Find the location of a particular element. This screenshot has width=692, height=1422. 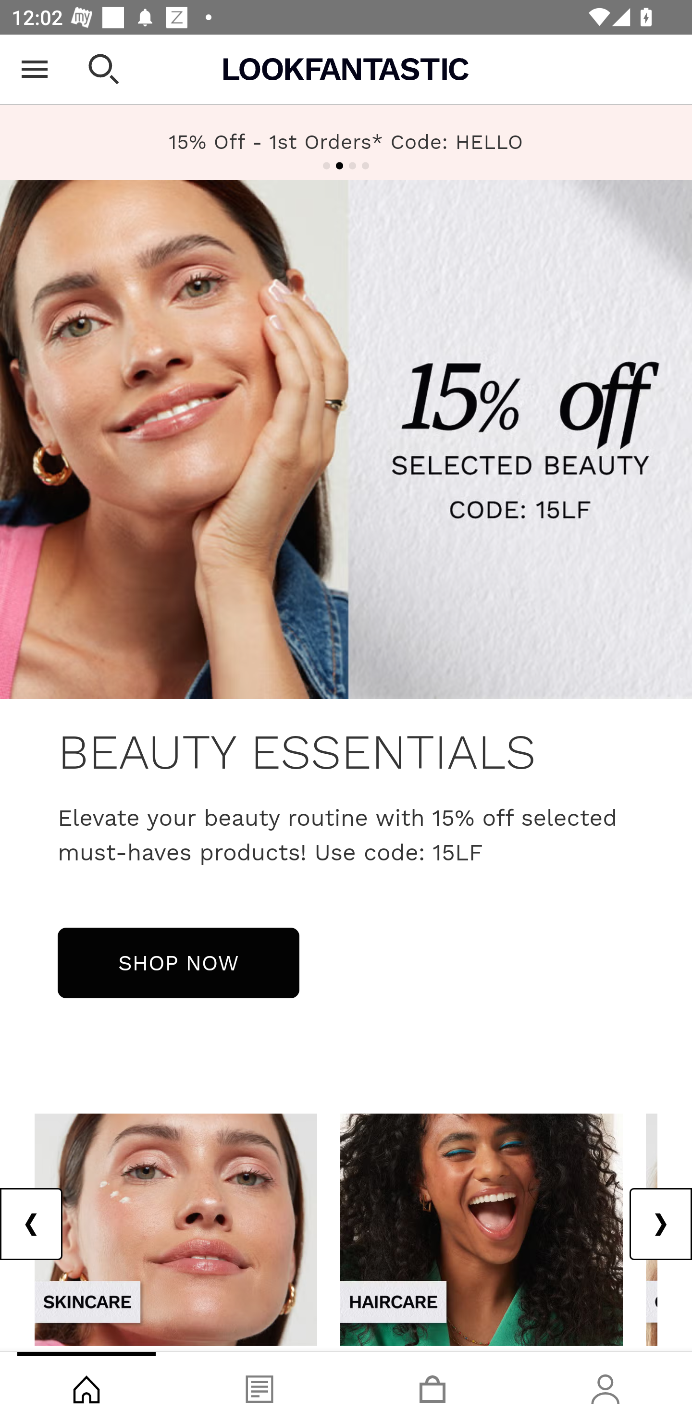

view-all is located at coordinates (482, 1229).